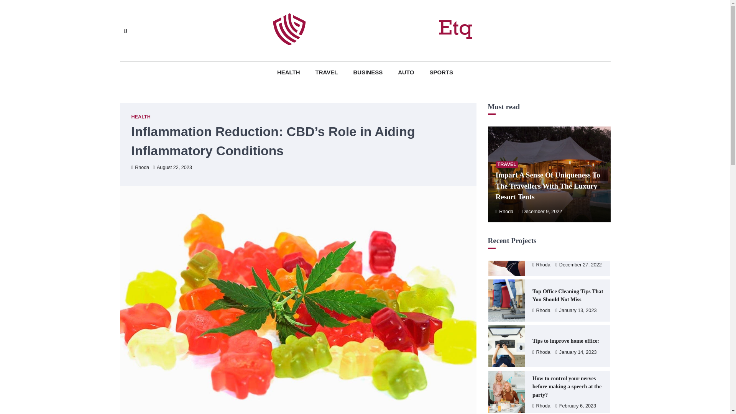 The height and width of the screenshot is (414, 736). Describe the element at coordinates (288, 72) in the screenshot. I see `HEALTH` at that location.